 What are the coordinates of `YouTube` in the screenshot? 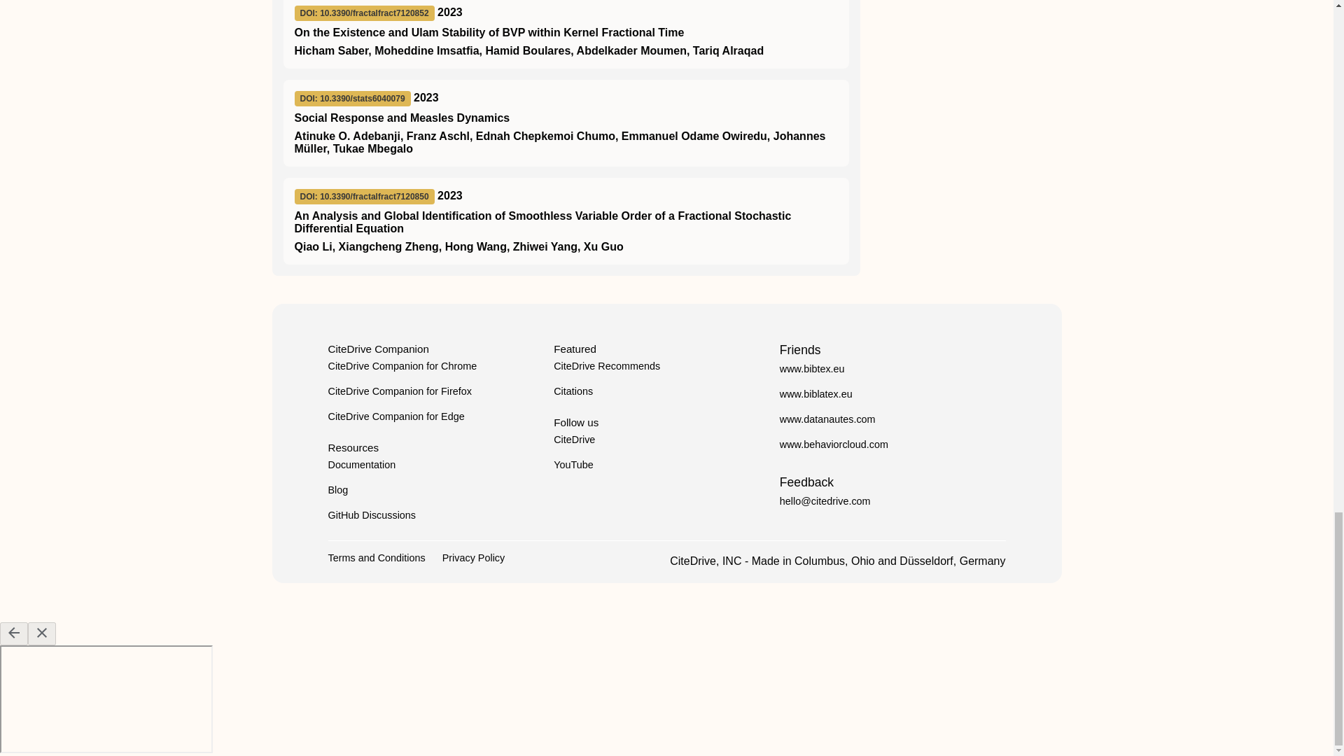 It's located at (574, 464).